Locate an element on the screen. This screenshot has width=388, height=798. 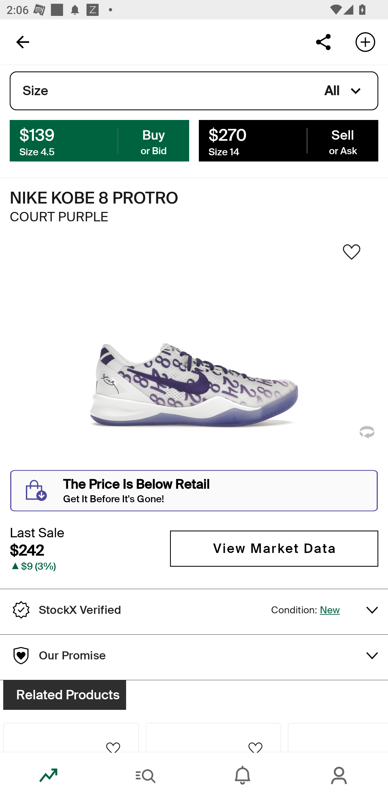
Size All is located at coordinates (194, 91).